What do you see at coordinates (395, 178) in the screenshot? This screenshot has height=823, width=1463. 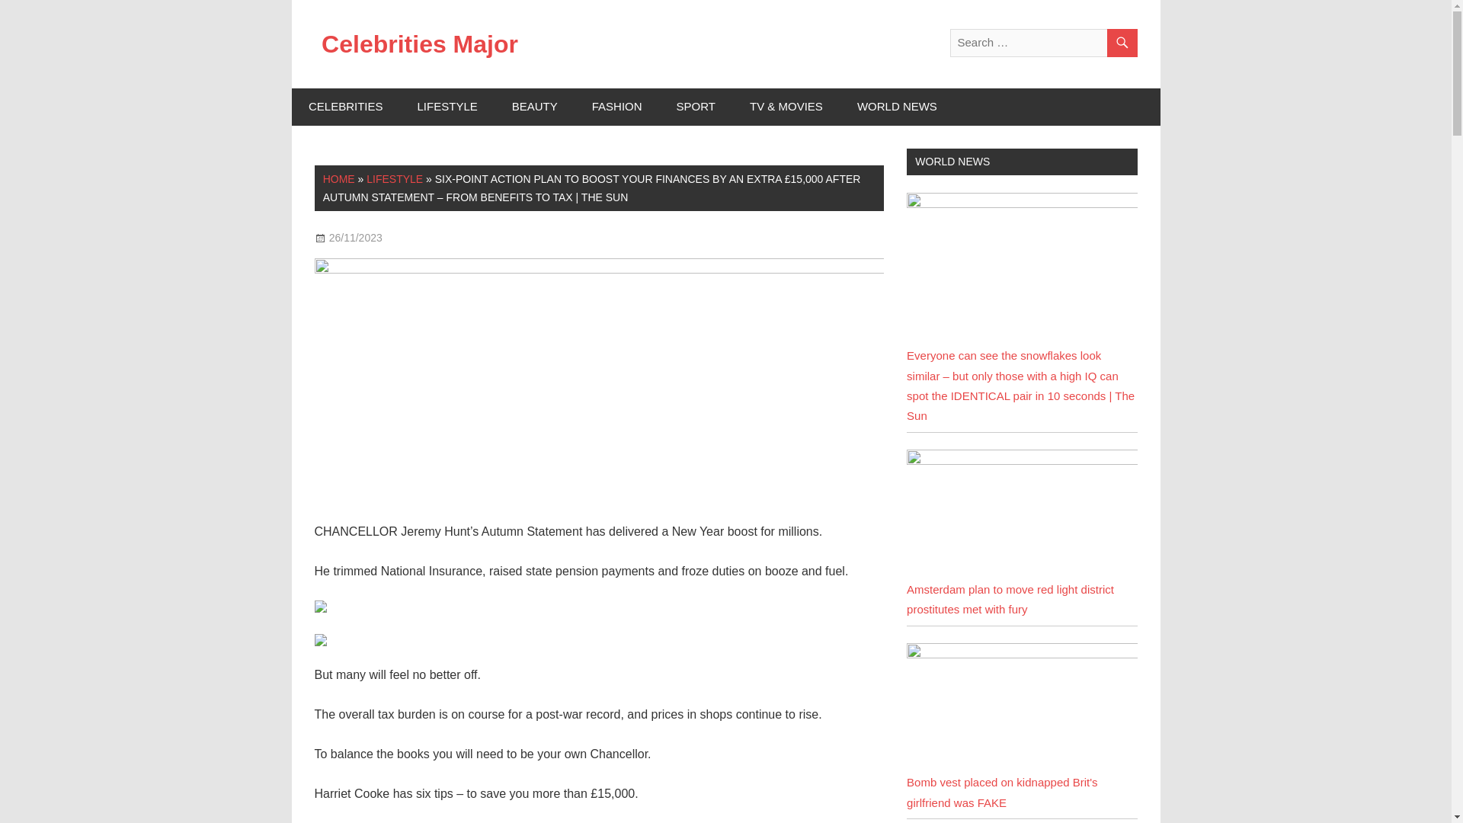 I see `LIFESTYLE` at bounding box center [395, 178].